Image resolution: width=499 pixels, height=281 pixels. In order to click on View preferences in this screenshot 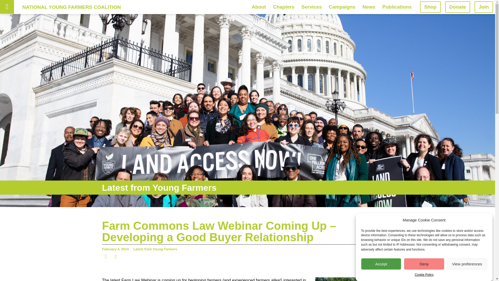, I will do `click(467, 271)`.